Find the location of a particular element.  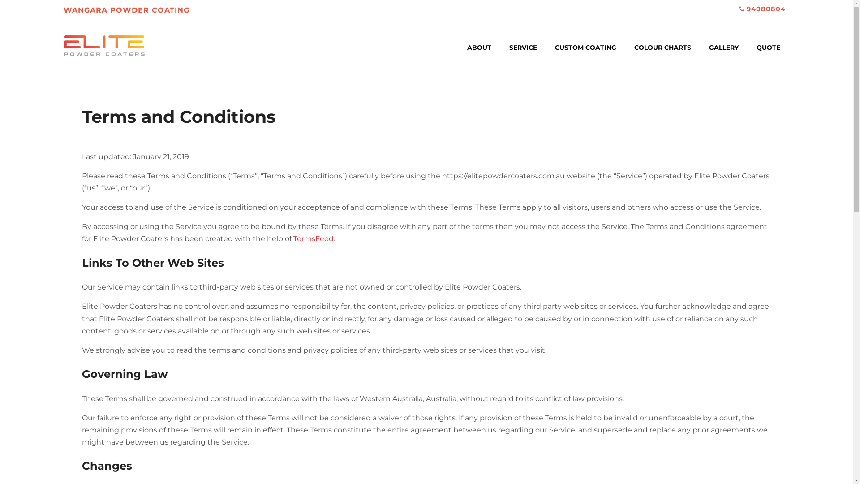

CUSTOM COATING is located at coordinates (586, 48).